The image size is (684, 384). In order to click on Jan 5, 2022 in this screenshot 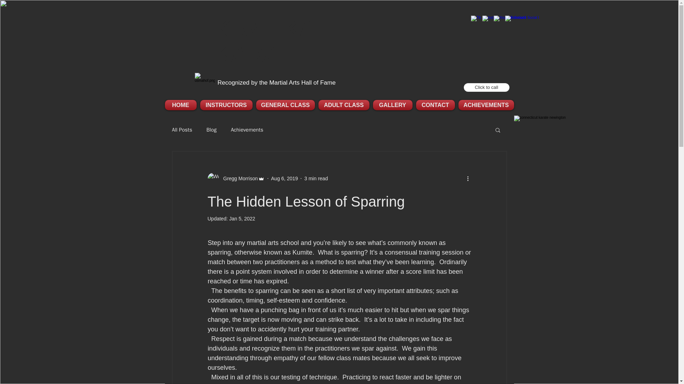, I will do `click(242, 218)`.